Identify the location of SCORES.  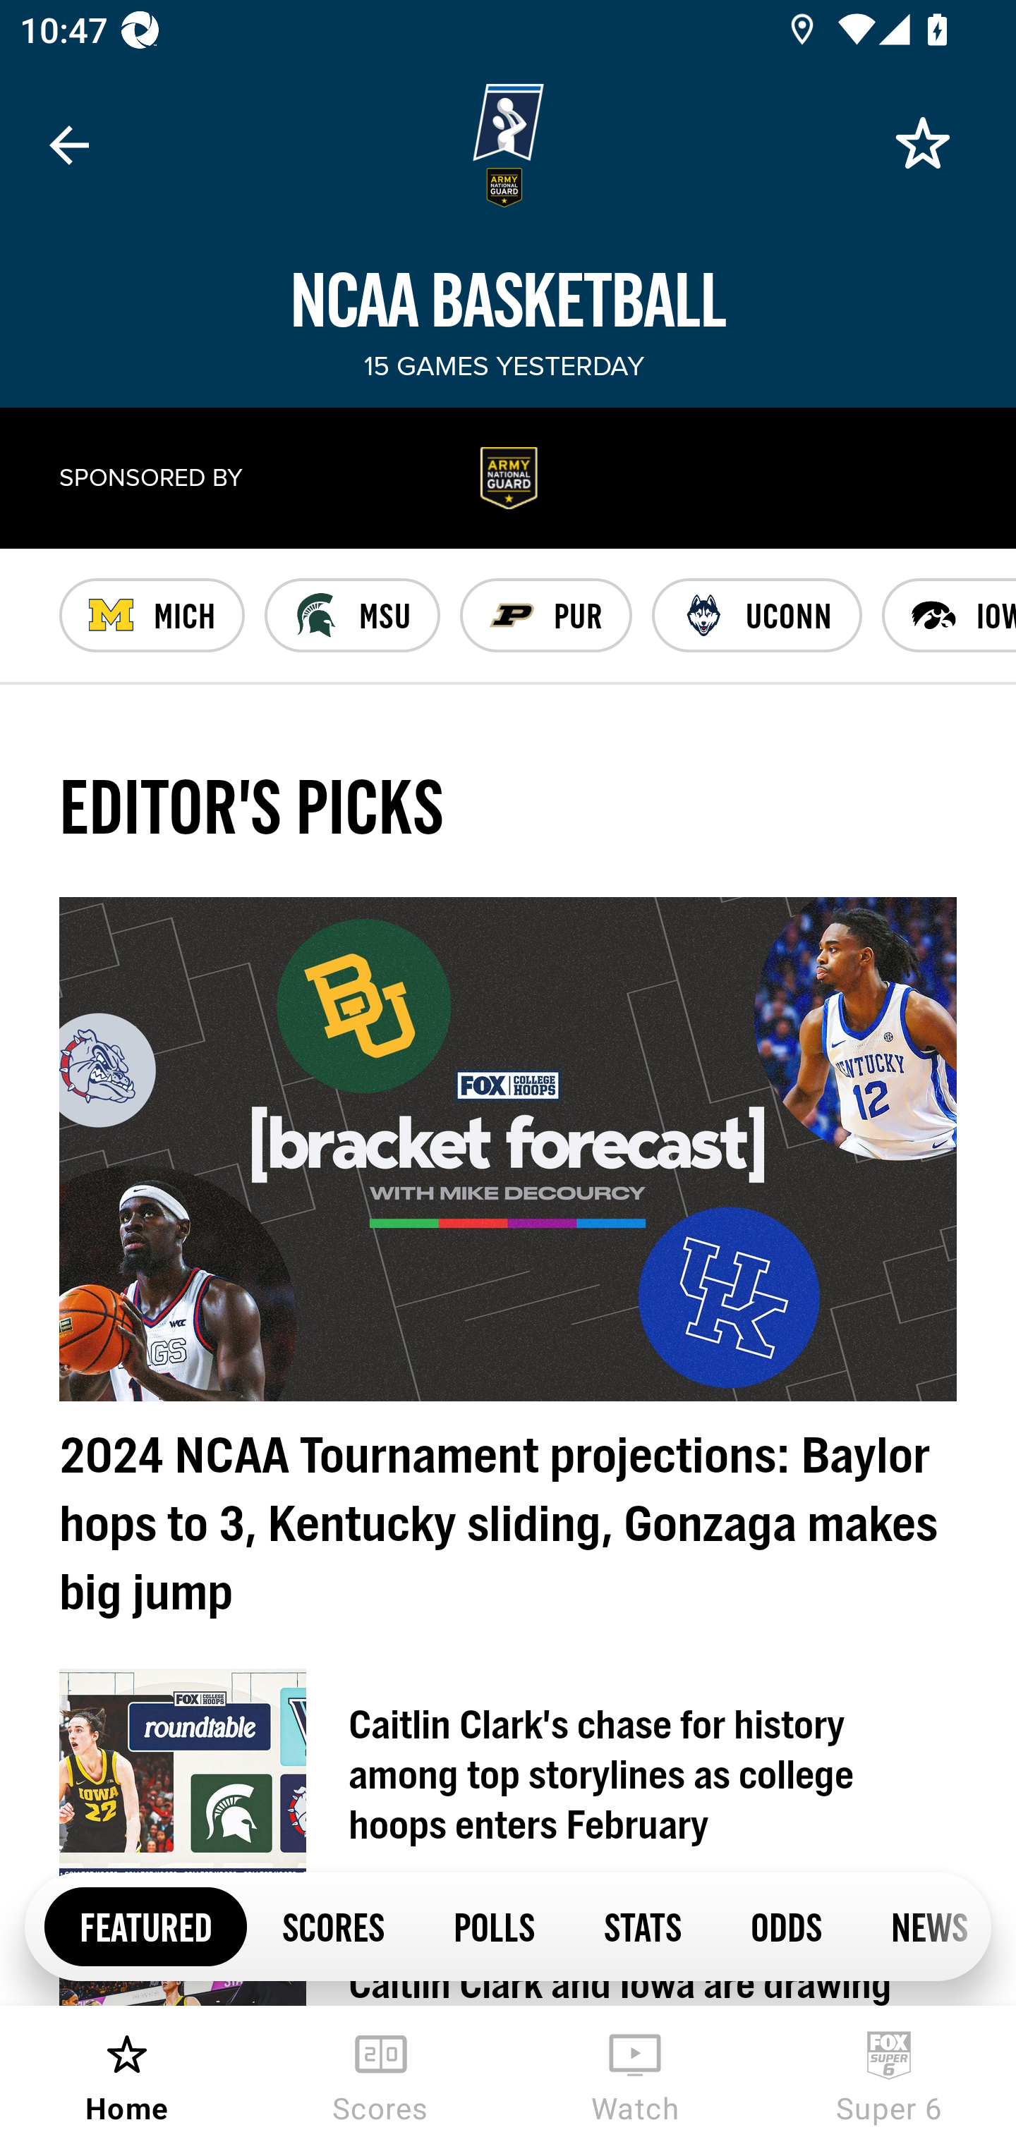
(332, 1925).